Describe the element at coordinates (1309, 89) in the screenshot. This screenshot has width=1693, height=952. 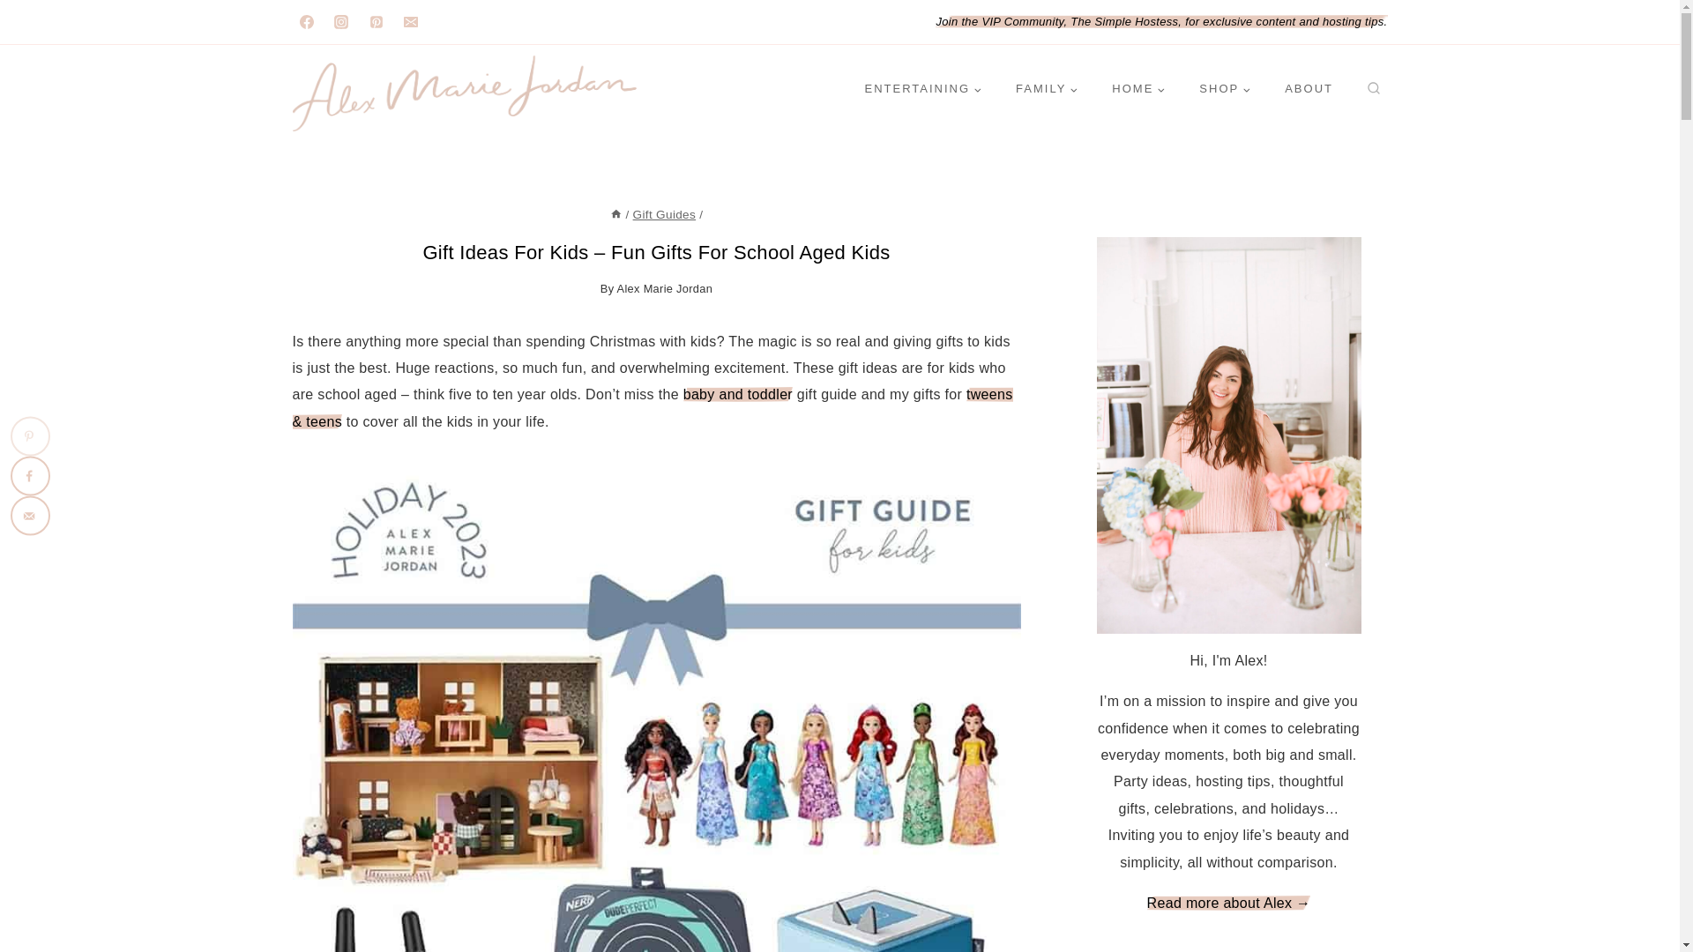
I see `ABOUT` at that location.